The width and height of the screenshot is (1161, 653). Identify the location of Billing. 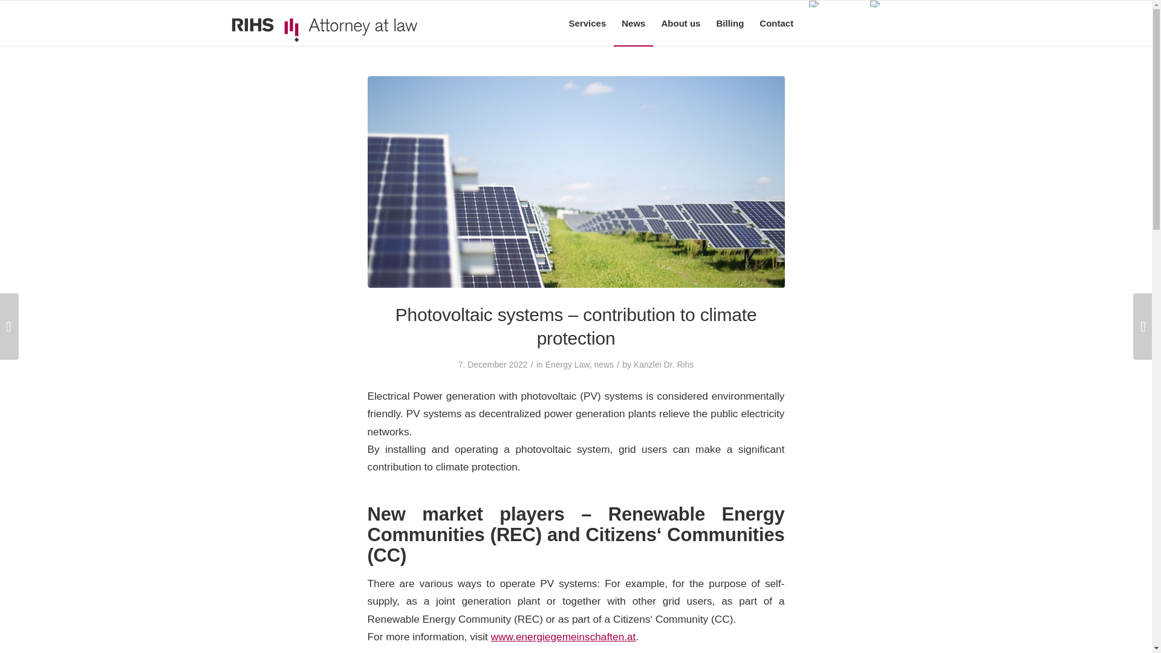
(729, 23).